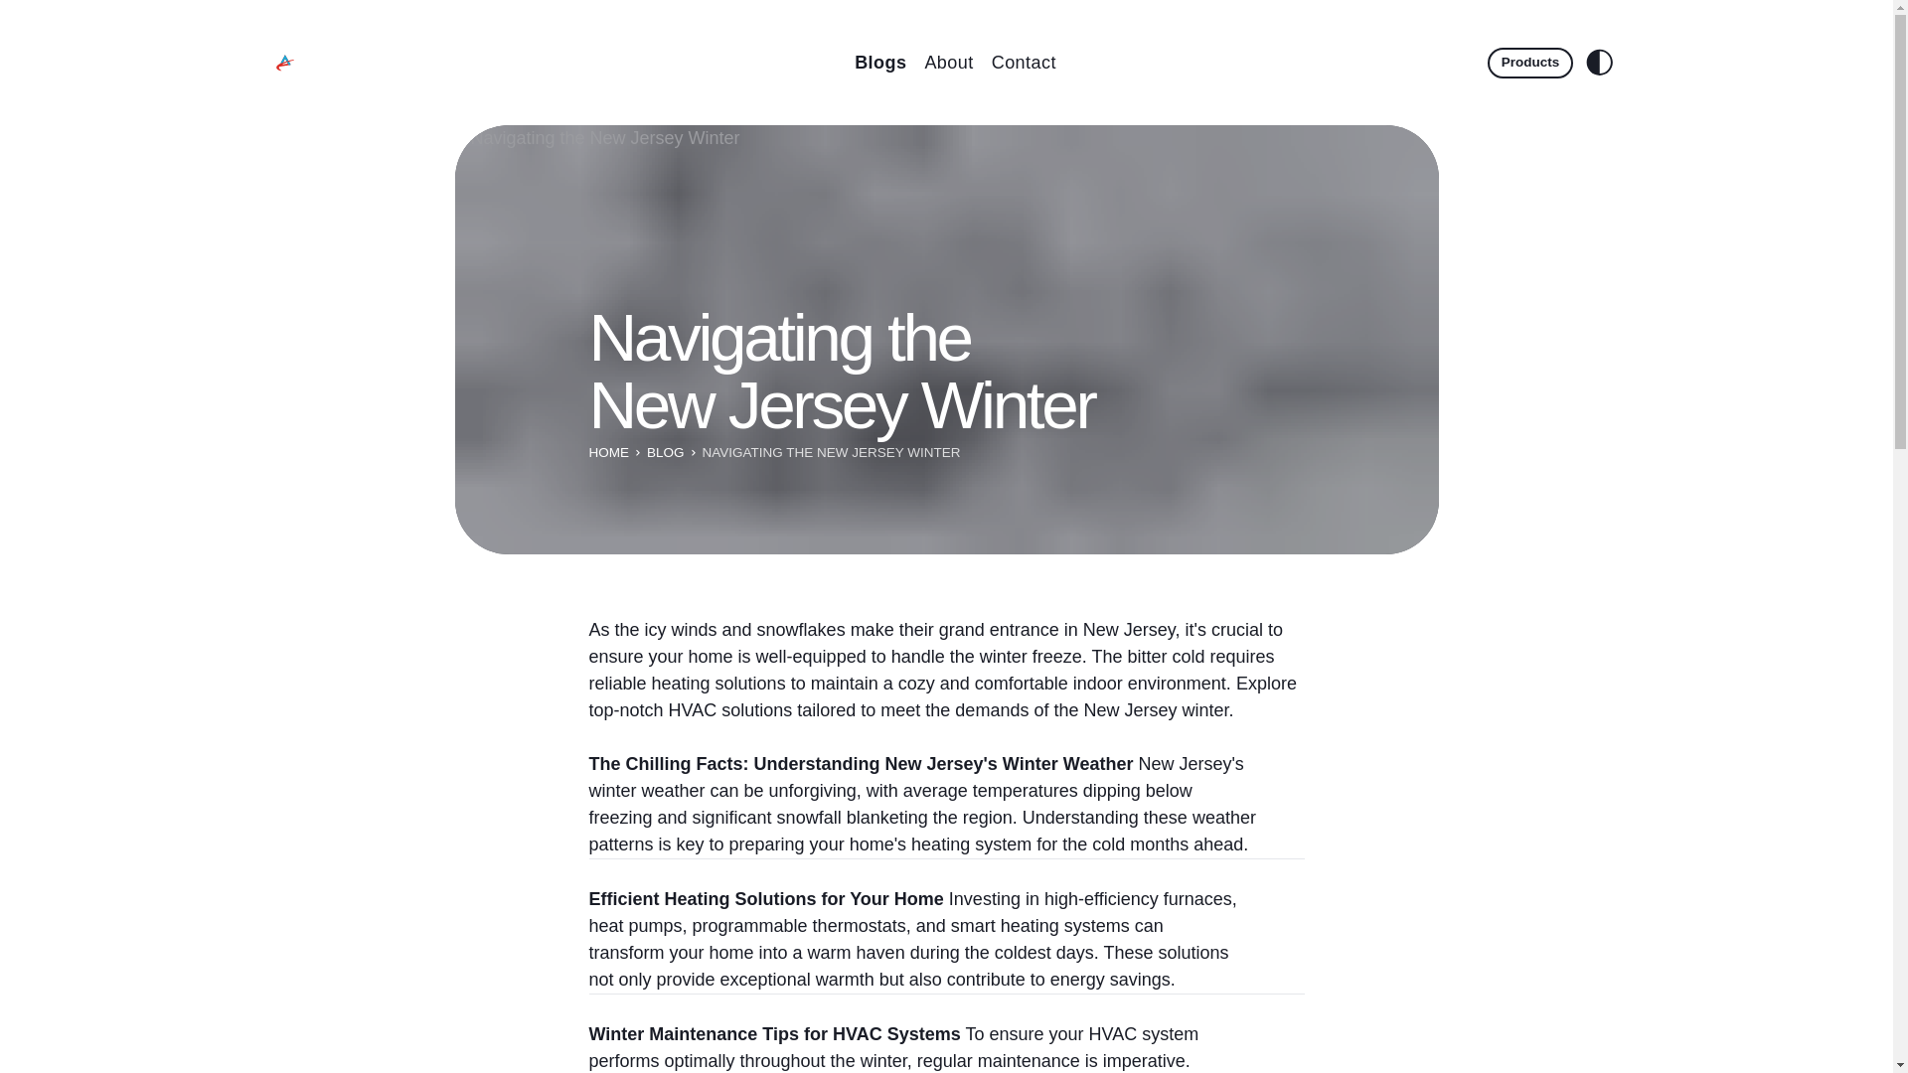 This screenshot has height=1073, width=1908. Describe the element at coordinates (608, 453) in the screenshot. I see `HOME` at that location.